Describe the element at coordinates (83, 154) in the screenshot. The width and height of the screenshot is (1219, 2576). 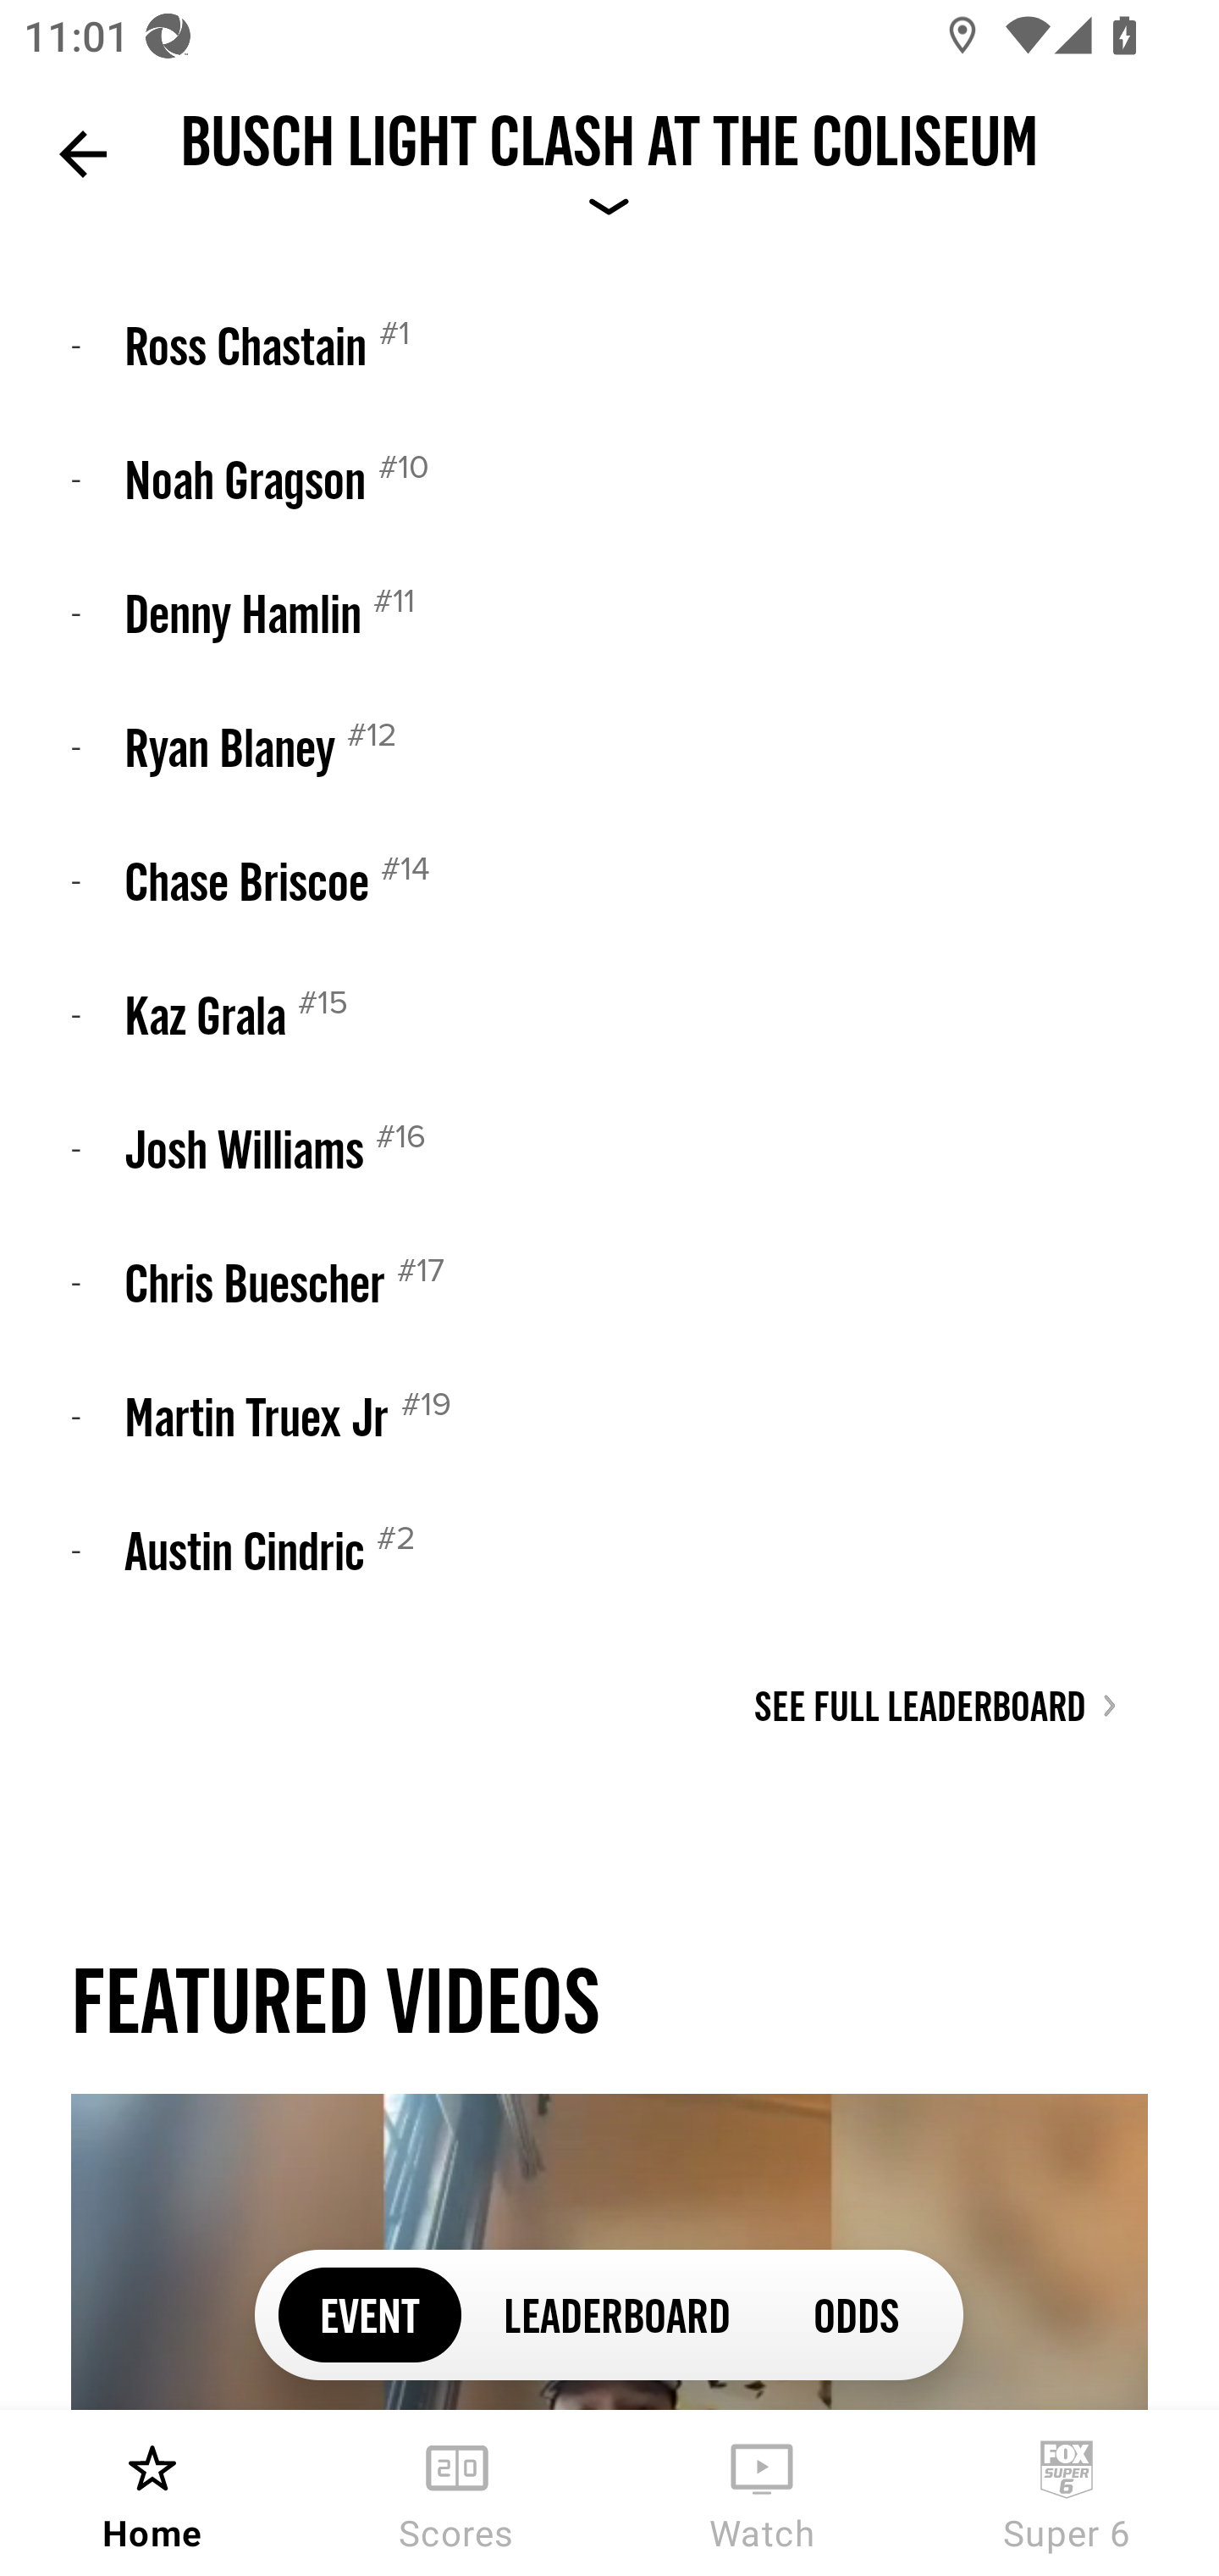
I see `Navigate up` at that location.